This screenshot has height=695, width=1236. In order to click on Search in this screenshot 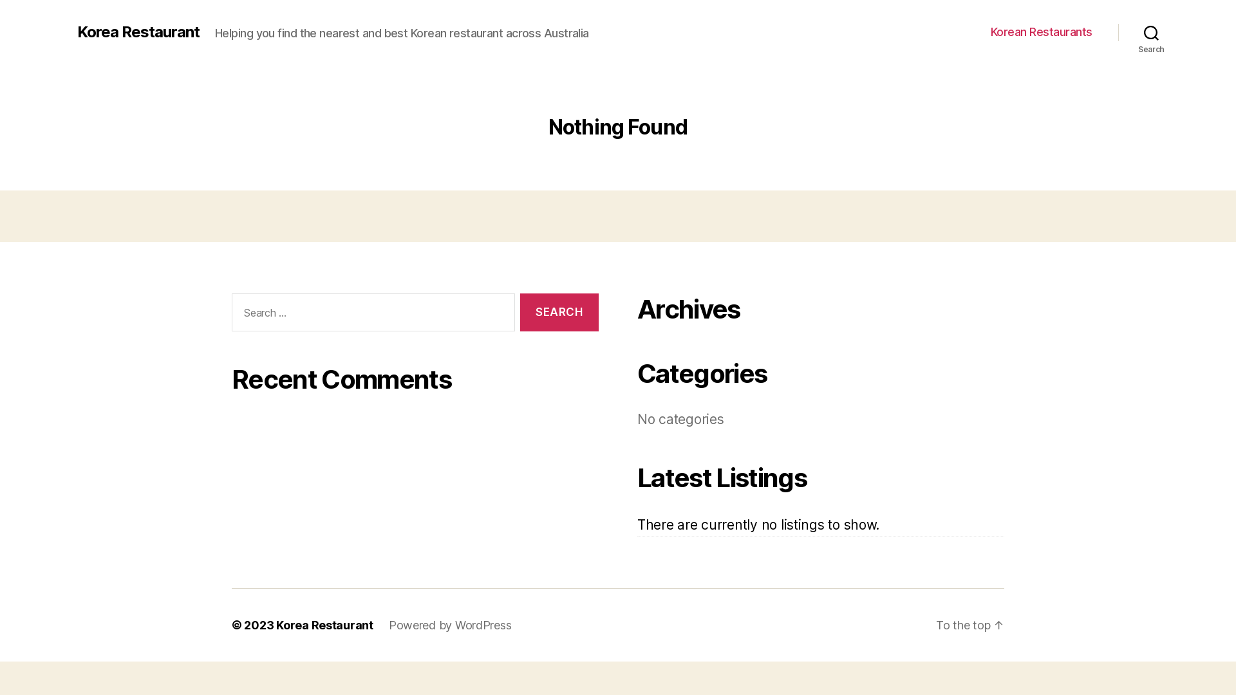, I will do `click(559, 313)`.